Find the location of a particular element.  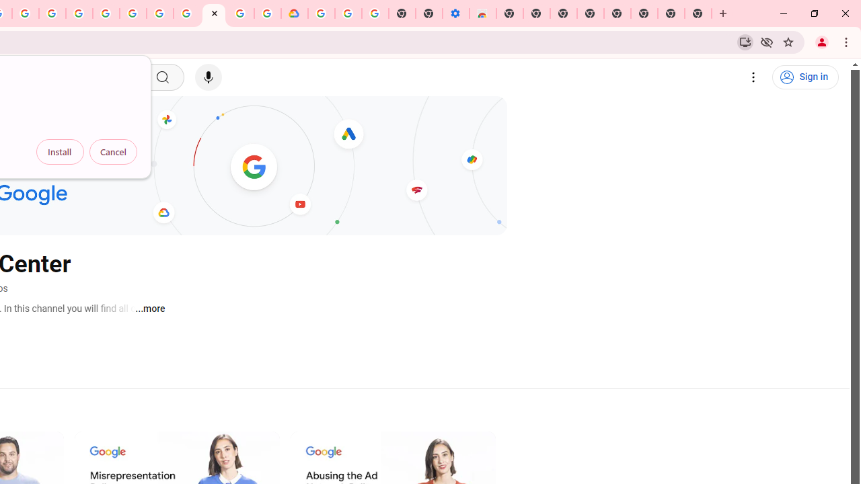

Ad Settings is located at coordinates (79, 13).